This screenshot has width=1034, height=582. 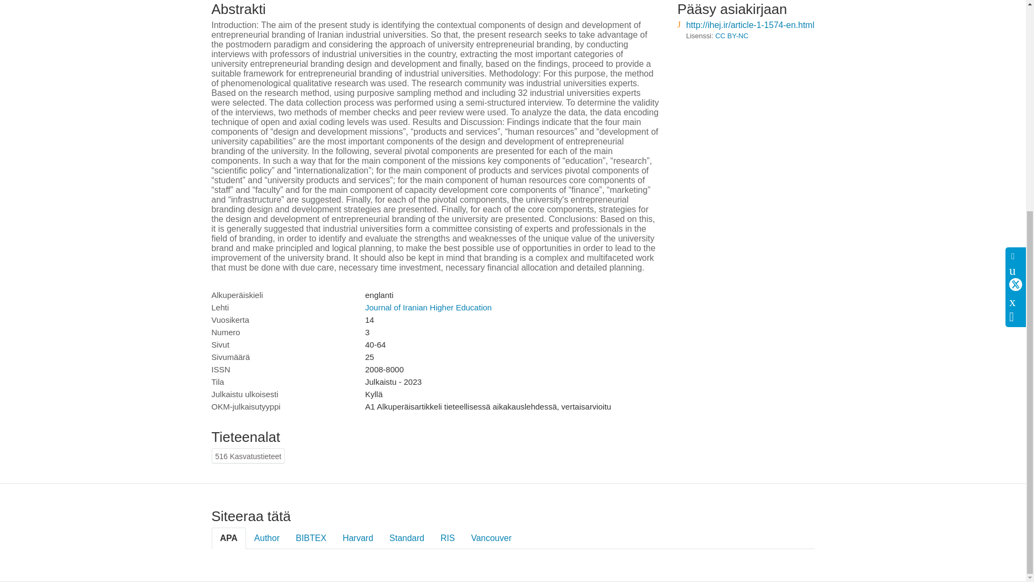 What do you see at coordinates (428, 307) in the screenshot?
I see `Journal of Iranian Higher Education` at bounding box center [428, 307].